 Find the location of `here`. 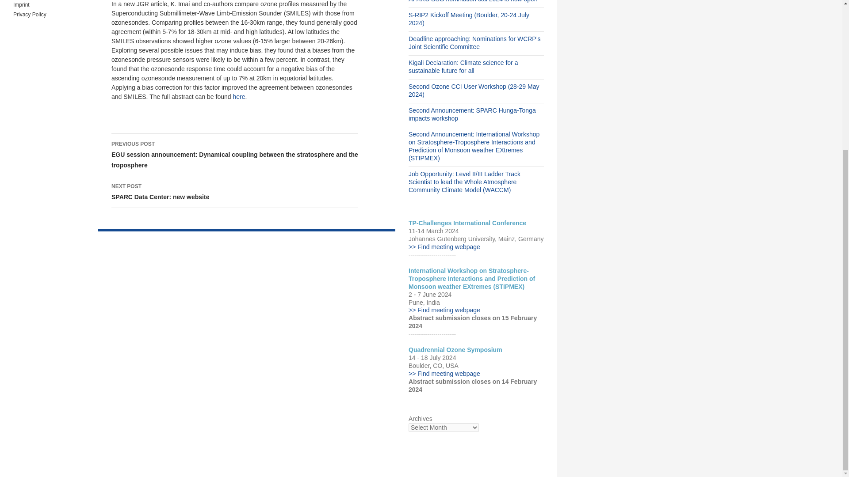

here is located at coordinates (239, 96).